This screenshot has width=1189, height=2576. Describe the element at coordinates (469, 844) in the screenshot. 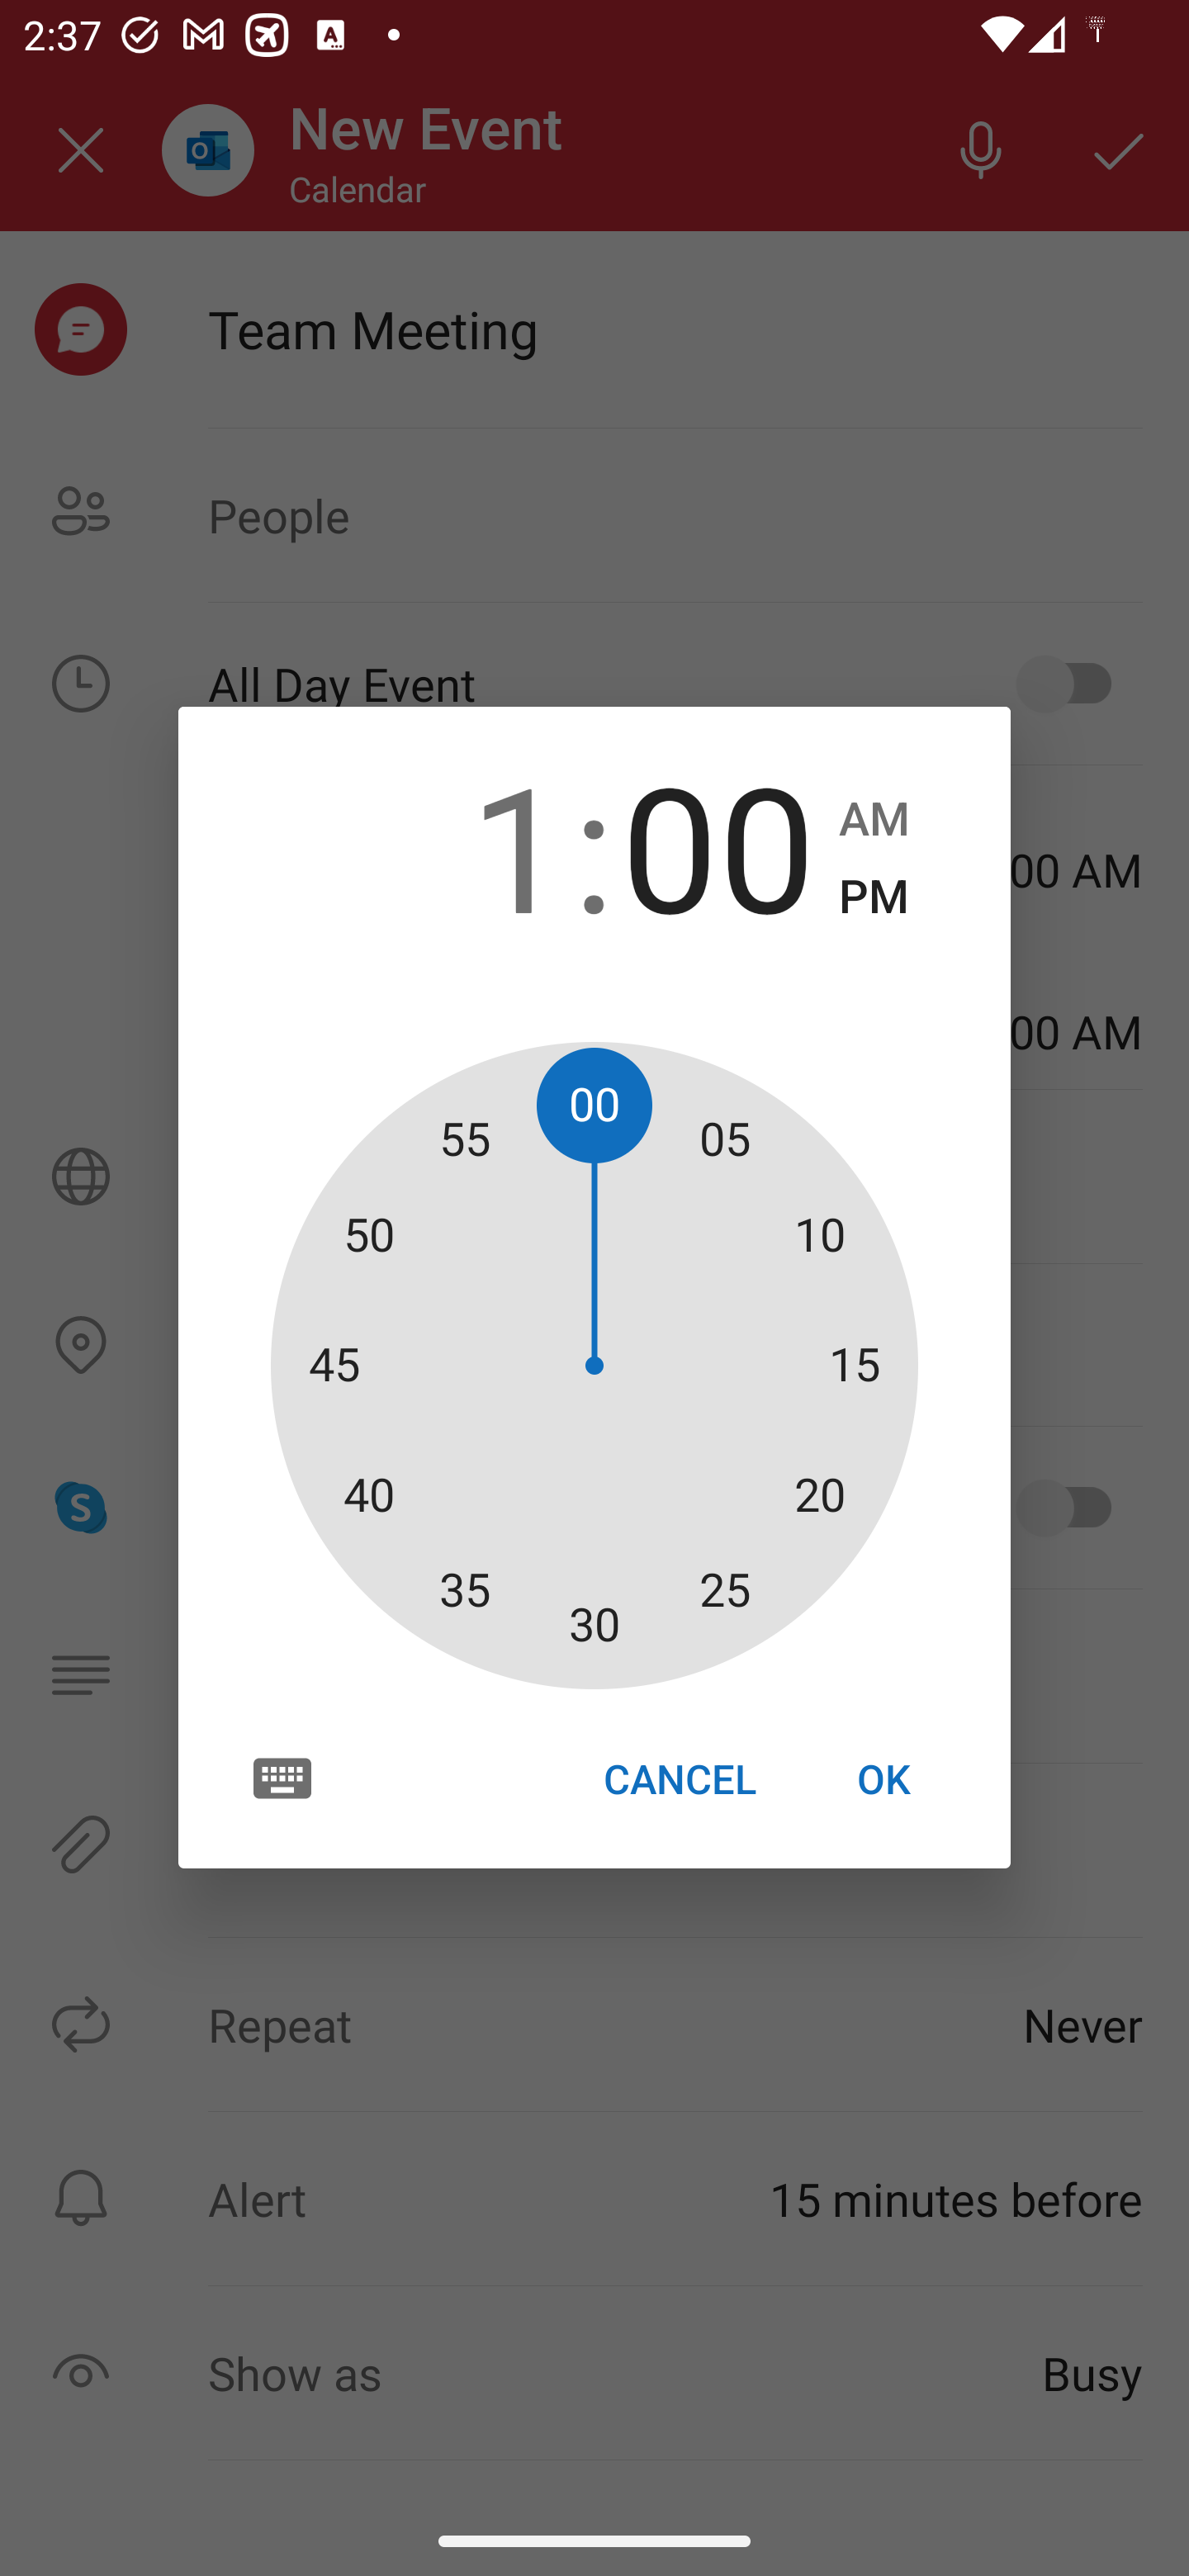

I see `1` at that location.